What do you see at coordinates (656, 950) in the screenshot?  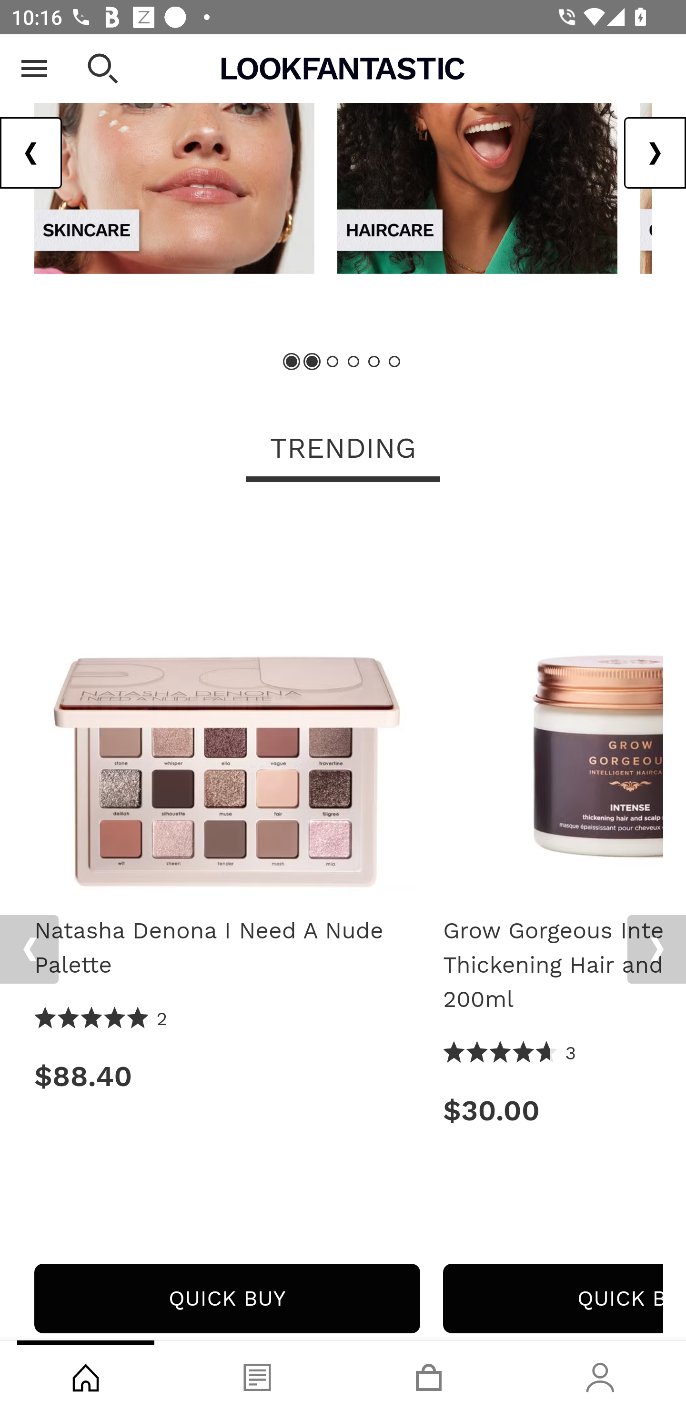 I see `Next` at bounding box center [656, 950].